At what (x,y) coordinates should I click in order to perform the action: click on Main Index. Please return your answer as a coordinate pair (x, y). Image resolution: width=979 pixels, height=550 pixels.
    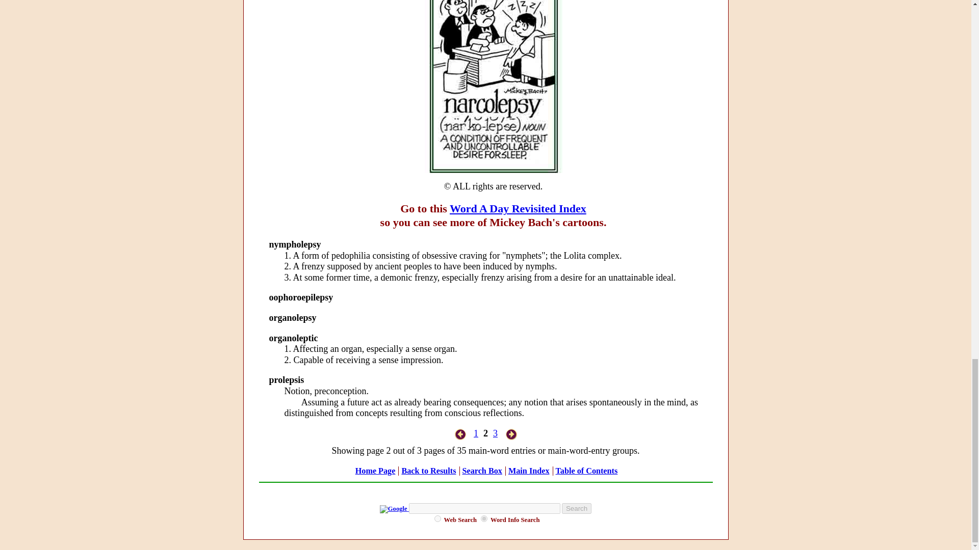
    Looking at the image, I should click on (528, 471).